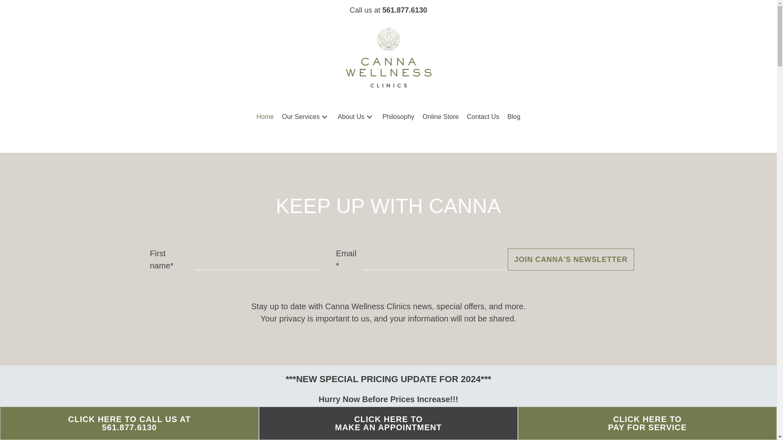 Image resolution: width=783 pixels, height=440 pixels. What do you see at coordinates (404, 10) in the screenshot?
I see `Call Us` at bounding box center [404, 10].